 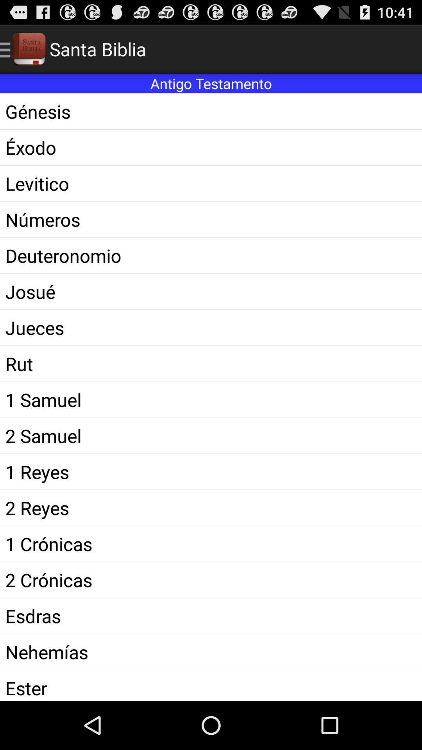 I want to click on press the deuteronomio item, so click(x=211, y=255).